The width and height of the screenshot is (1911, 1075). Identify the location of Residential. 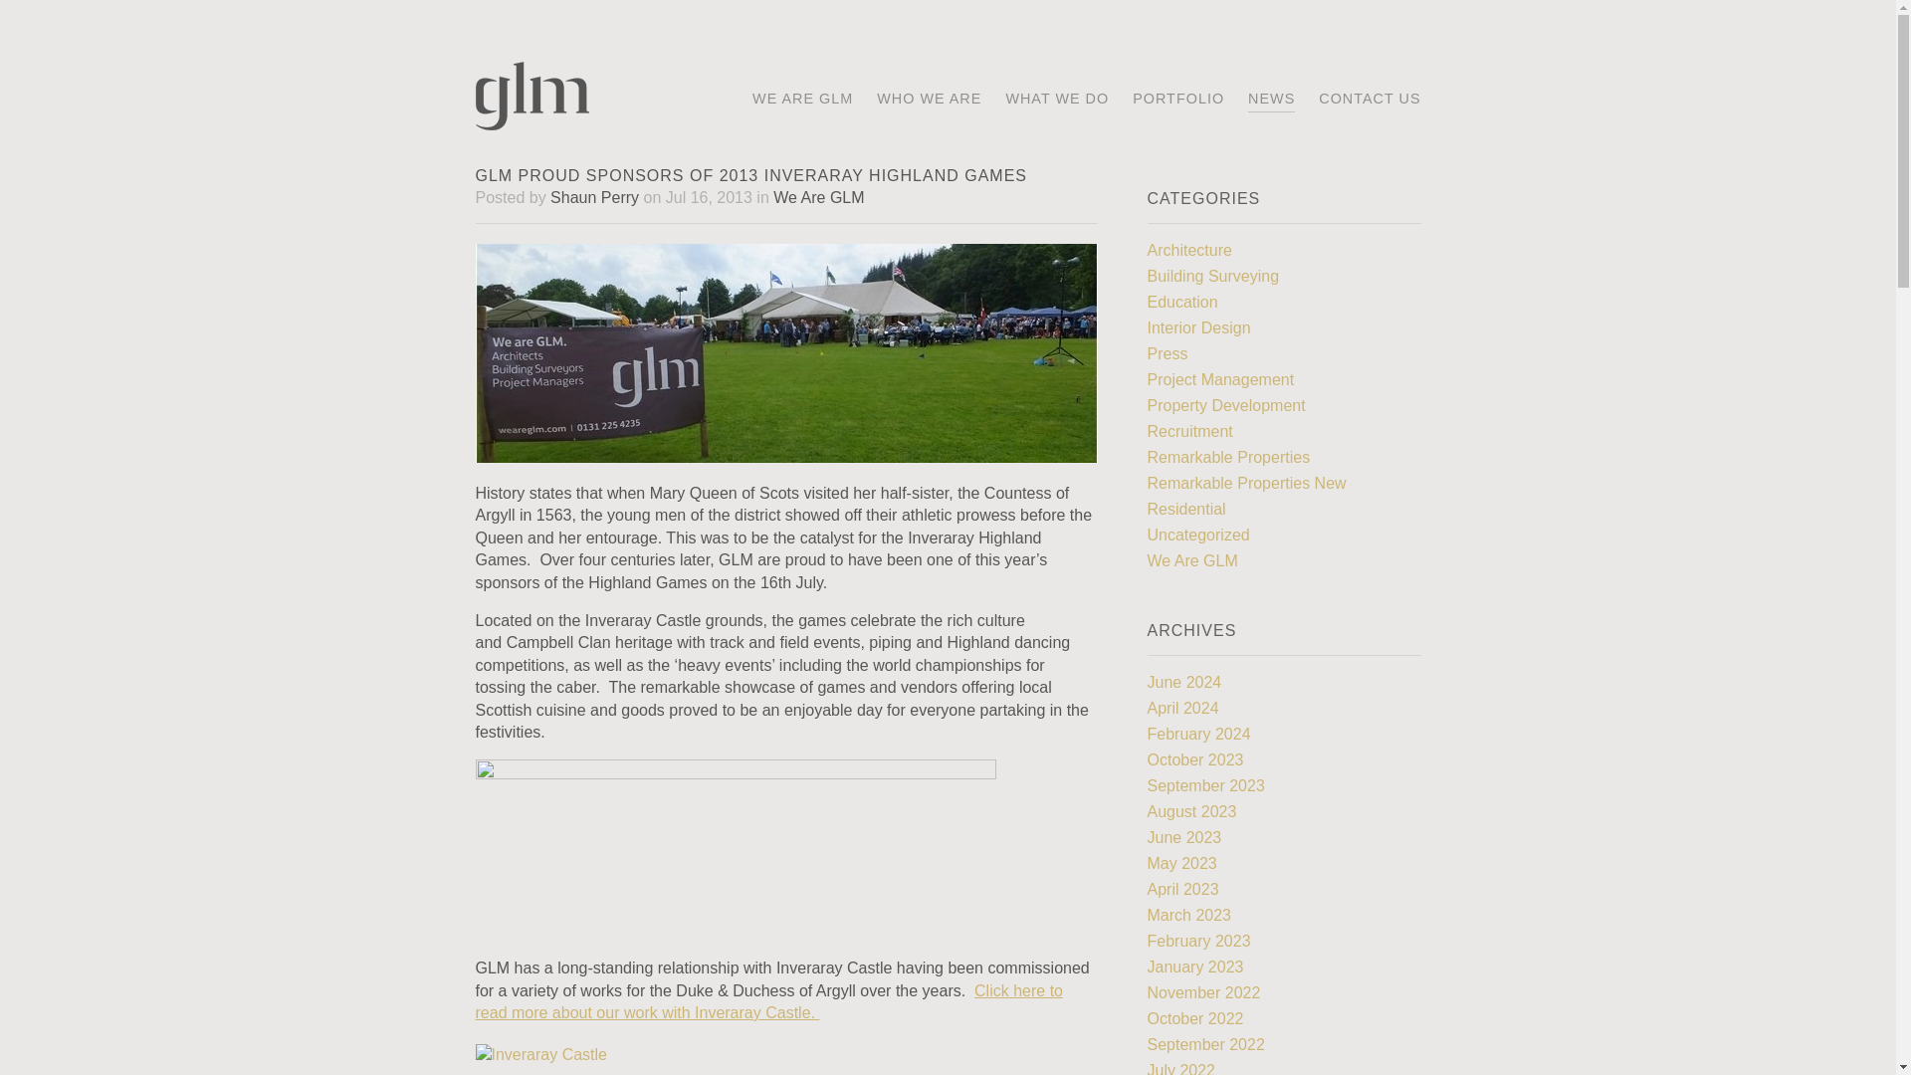
(1185, 509).